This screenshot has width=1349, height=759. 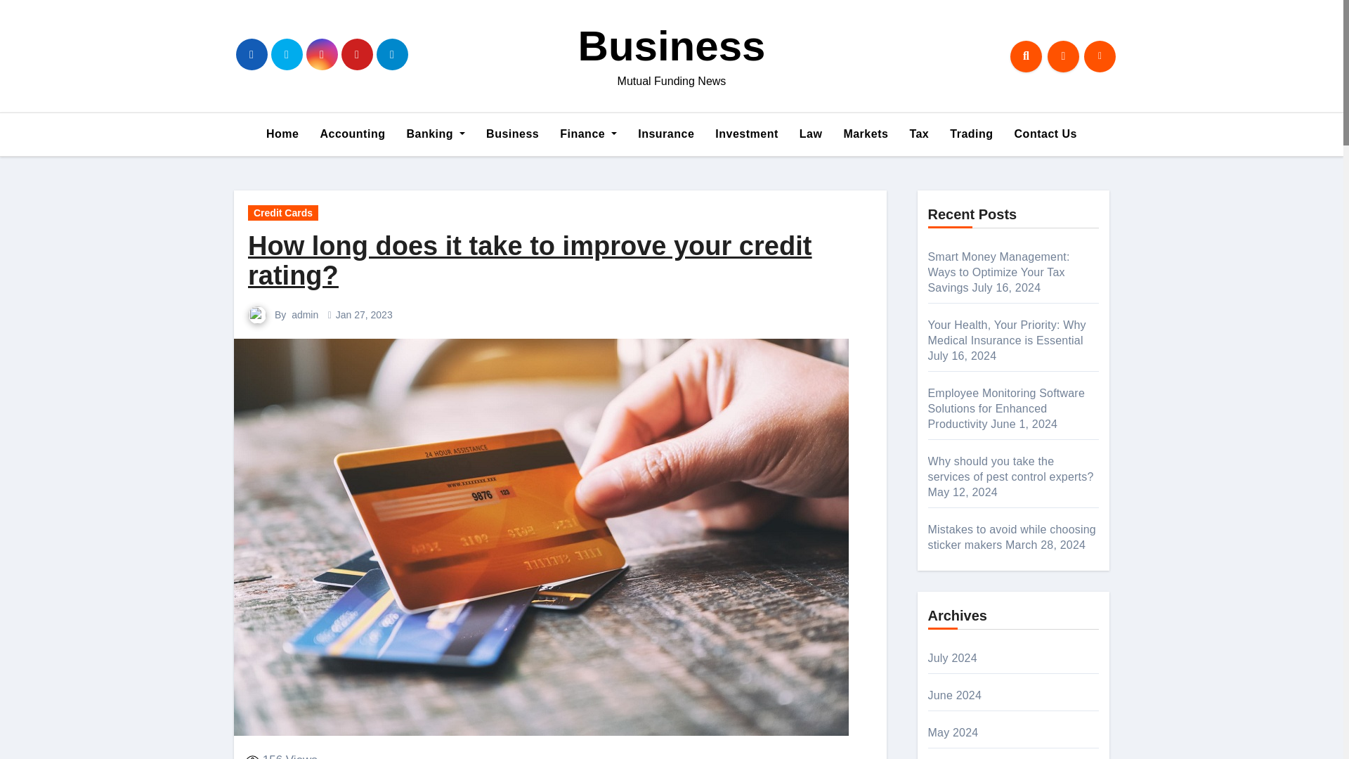 What do you see at coordinates (1045, 134) in the screenshot?
I see `Contact Us` at bounding box center [1045, 134].